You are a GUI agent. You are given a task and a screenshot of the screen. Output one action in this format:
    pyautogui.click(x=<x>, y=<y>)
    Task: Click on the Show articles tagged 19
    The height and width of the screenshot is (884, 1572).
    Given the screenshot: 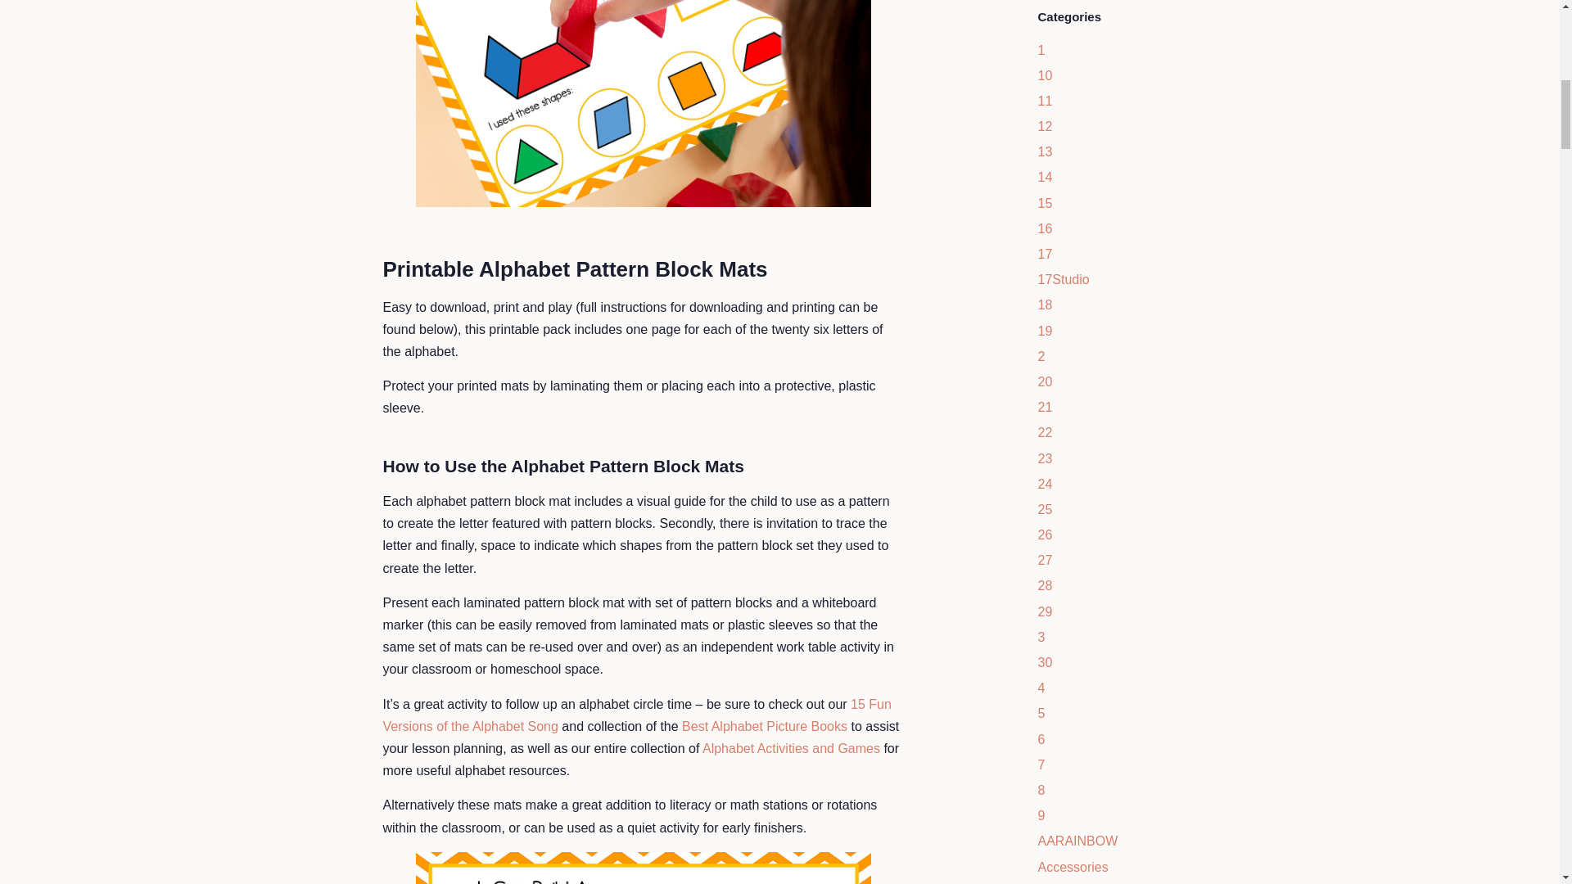 What is the action you would take?
    pyautogui.click(x=1045, y=331)
    